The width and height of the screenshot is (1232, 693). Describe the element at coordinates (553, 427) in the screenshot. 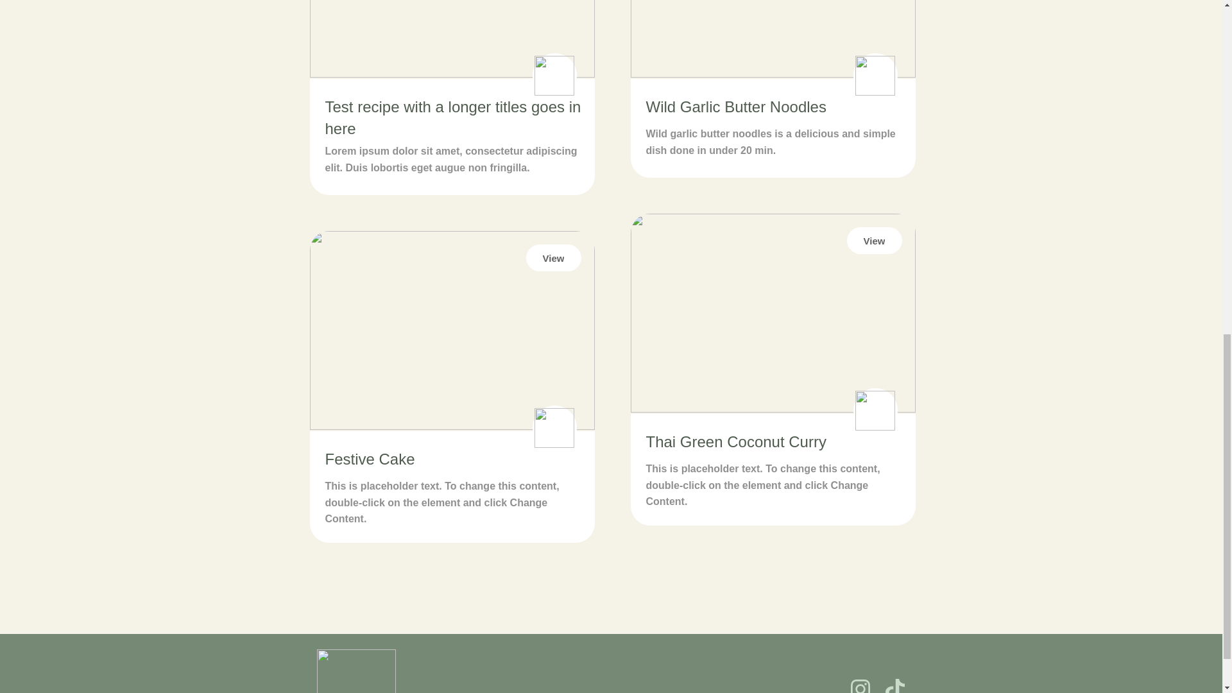

I see `spoons 2.png` at that location.